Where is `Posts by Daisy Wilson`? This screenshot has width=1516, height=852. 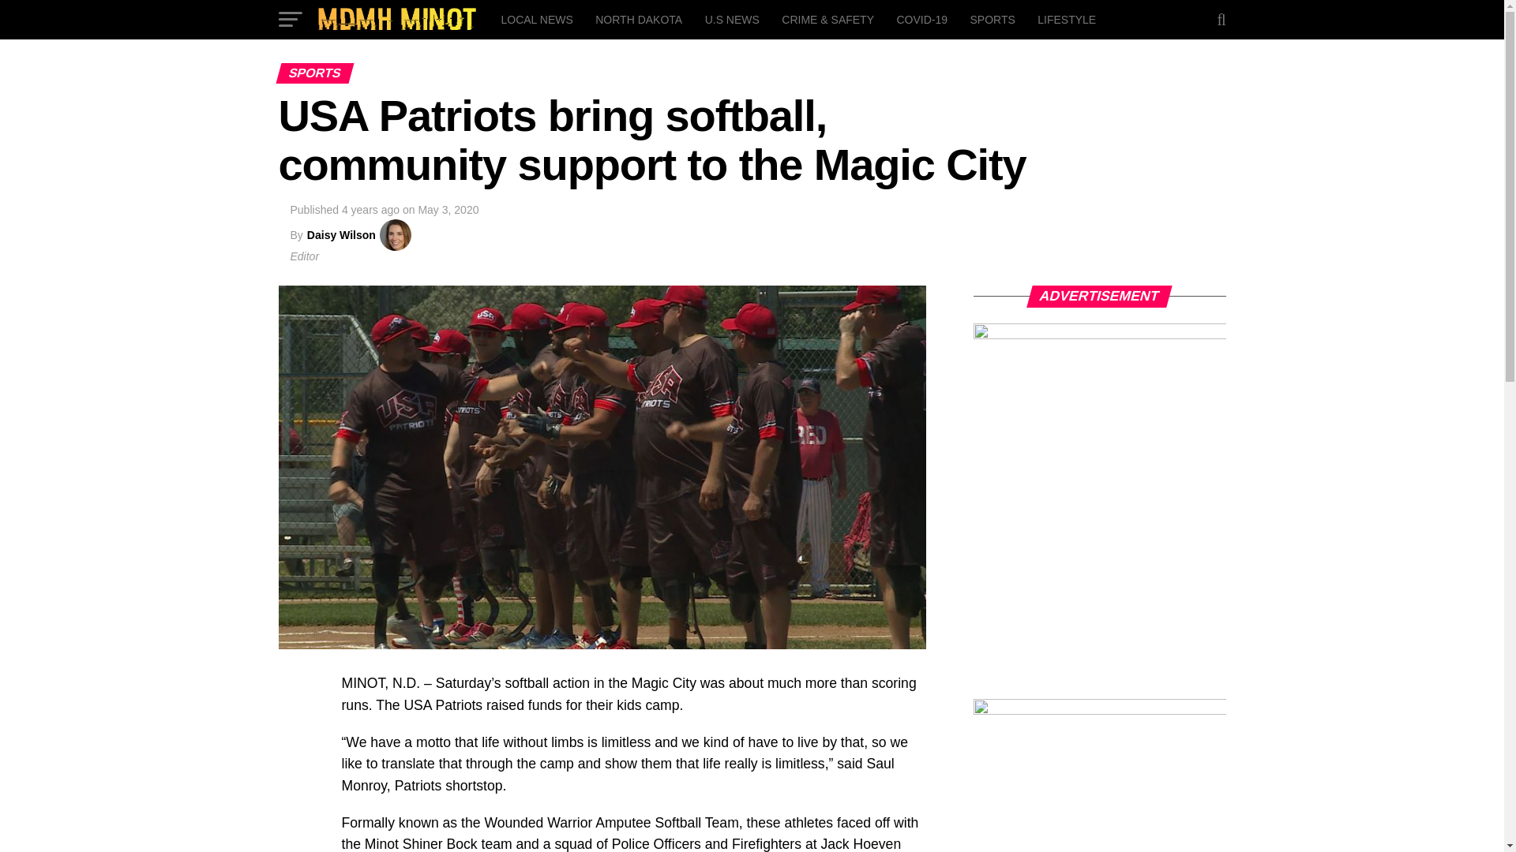 Posts by Daisy Wilson is located at coordinates (341, 235).